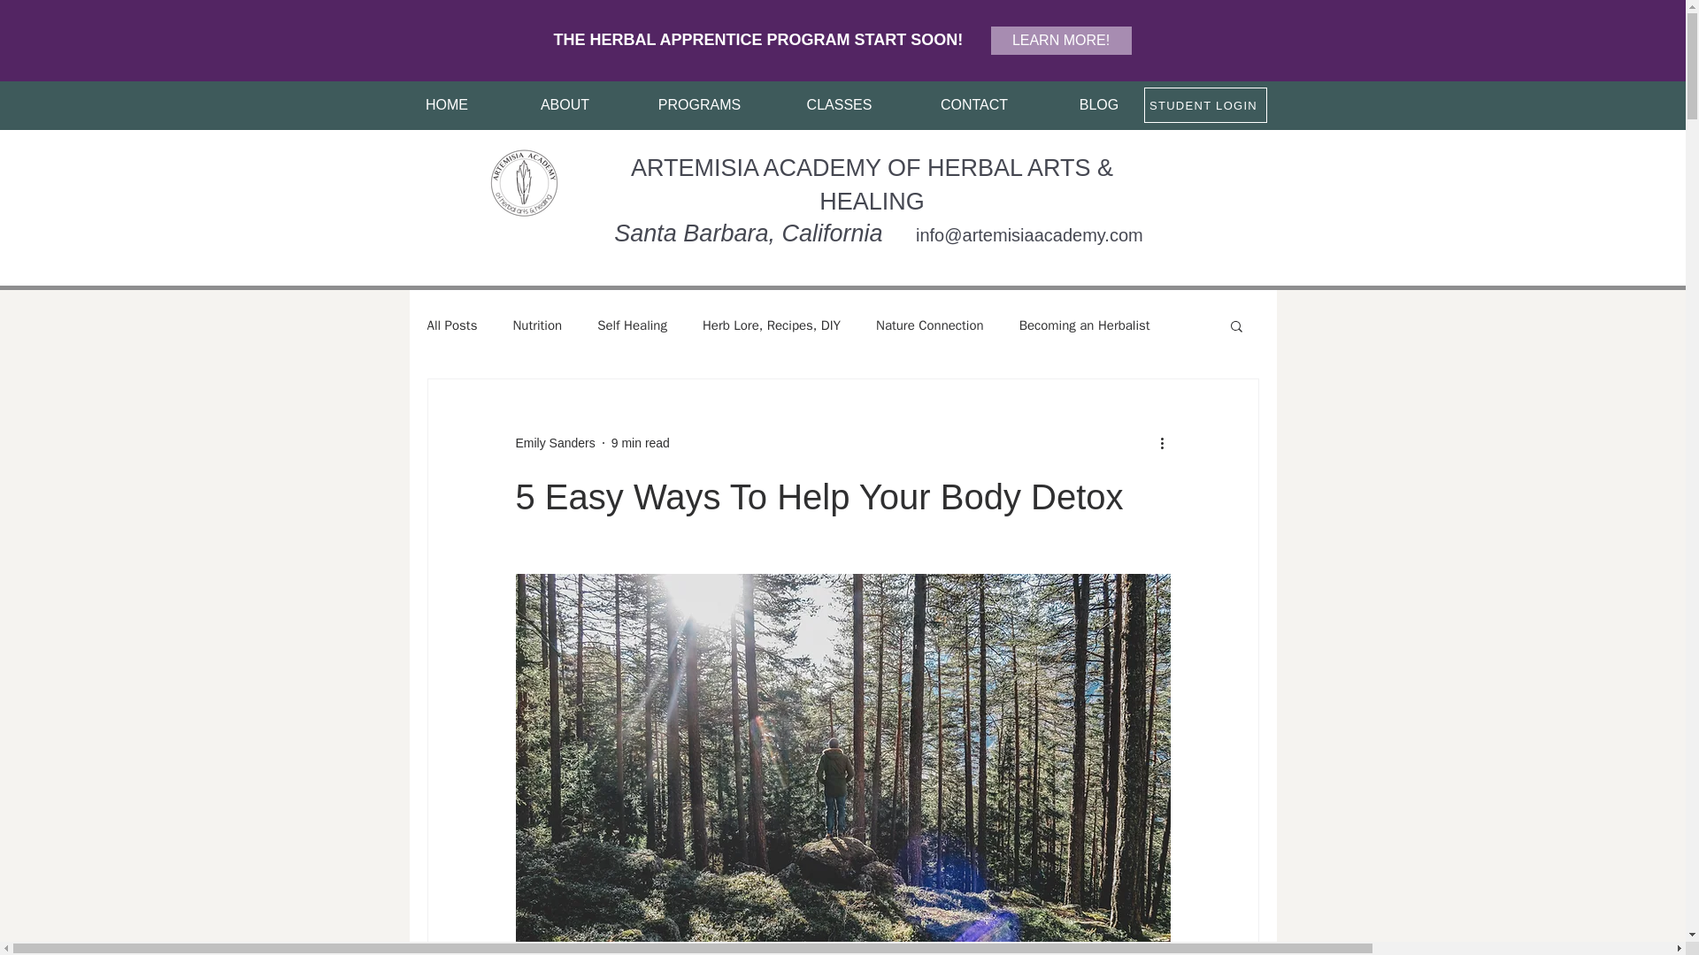 The image size is (1699, 955). What do you see at coordinates (973, 105) in the screenshot?
I see `CONTACT` at bounding box center [973, 105].